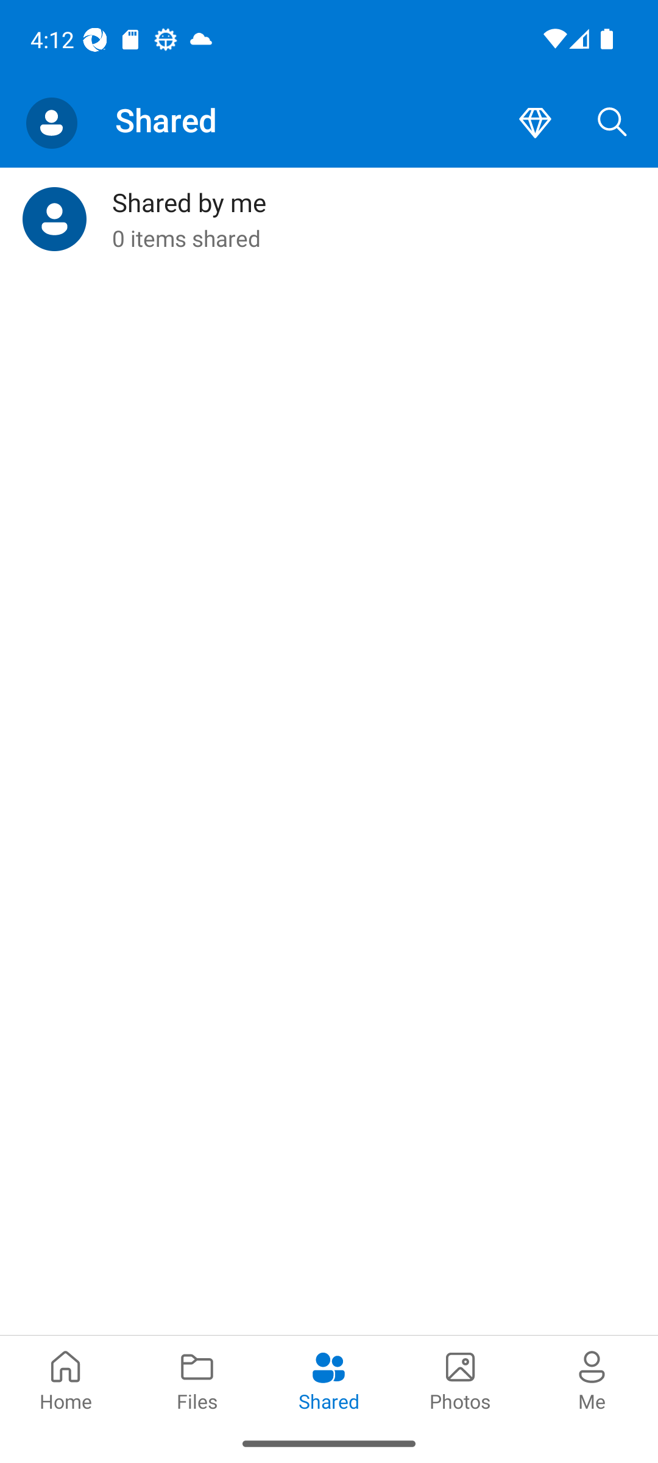 This screenshot has height=1463, width=658. What do you see at coordinates (197, 1379) in the screenshot?
I see `Files pivot Files` at bounding box center [197, 1379].